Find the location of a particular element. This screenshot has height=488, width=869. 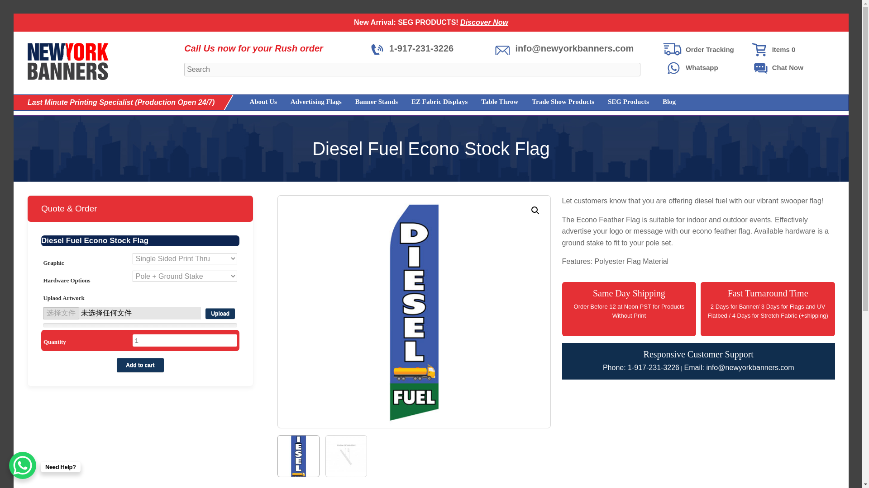

Chat Now is located at coordinates (791, 68).